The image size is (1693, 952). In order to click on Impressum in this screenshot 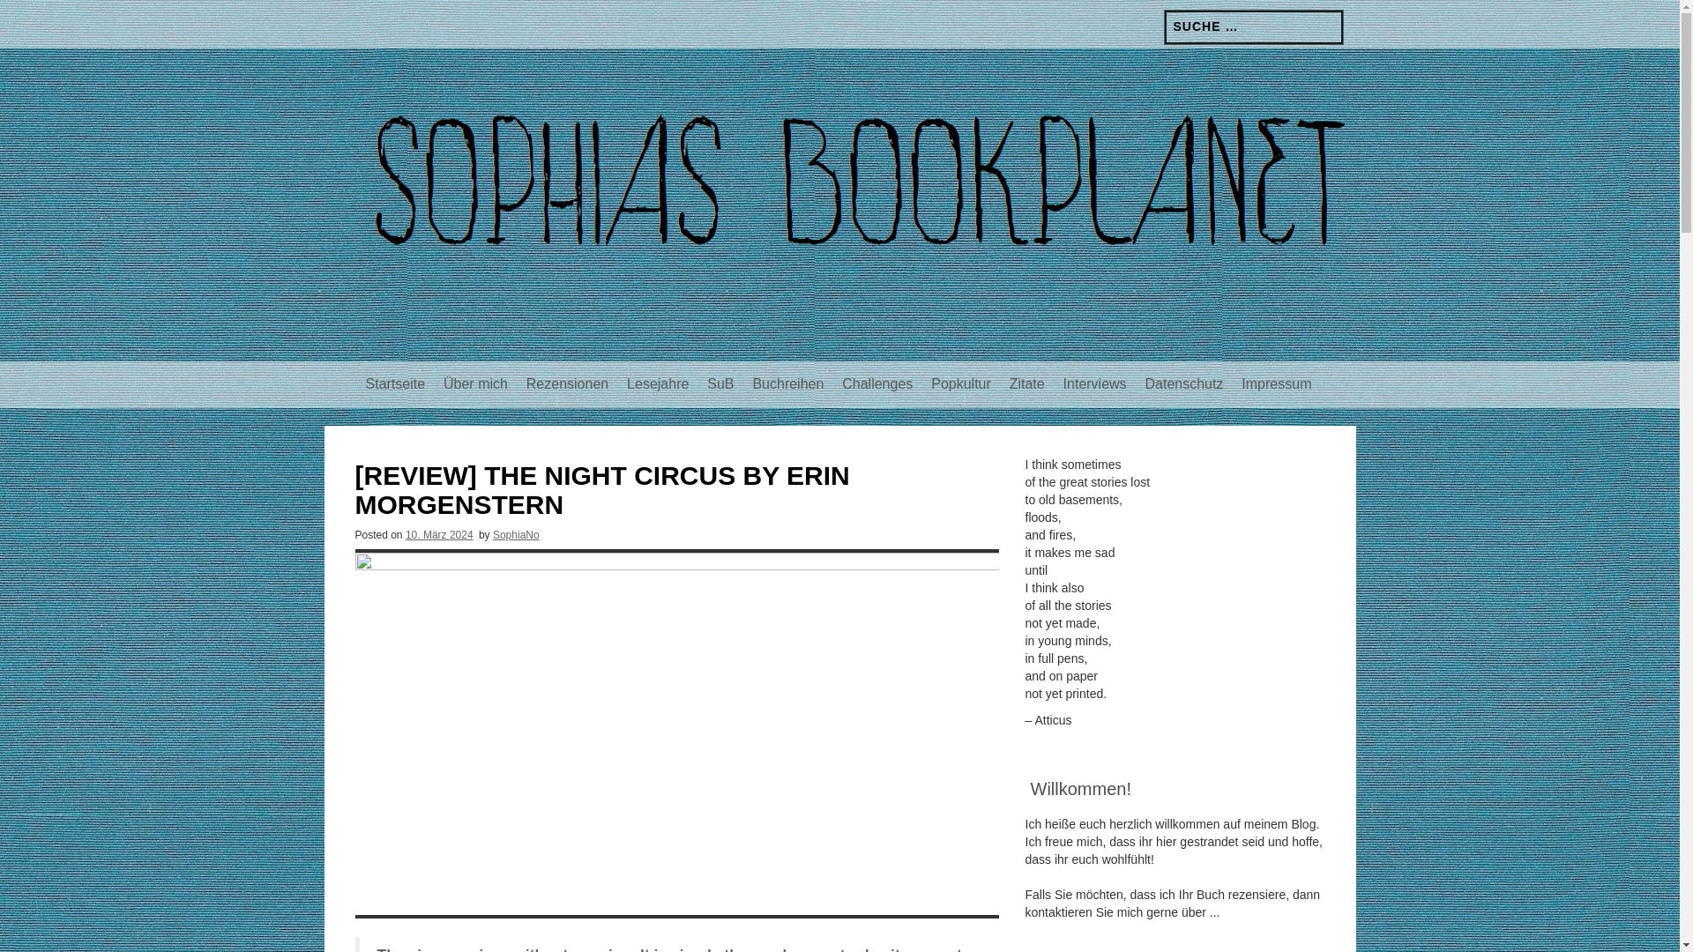, I will do `click(1276, 384)`.